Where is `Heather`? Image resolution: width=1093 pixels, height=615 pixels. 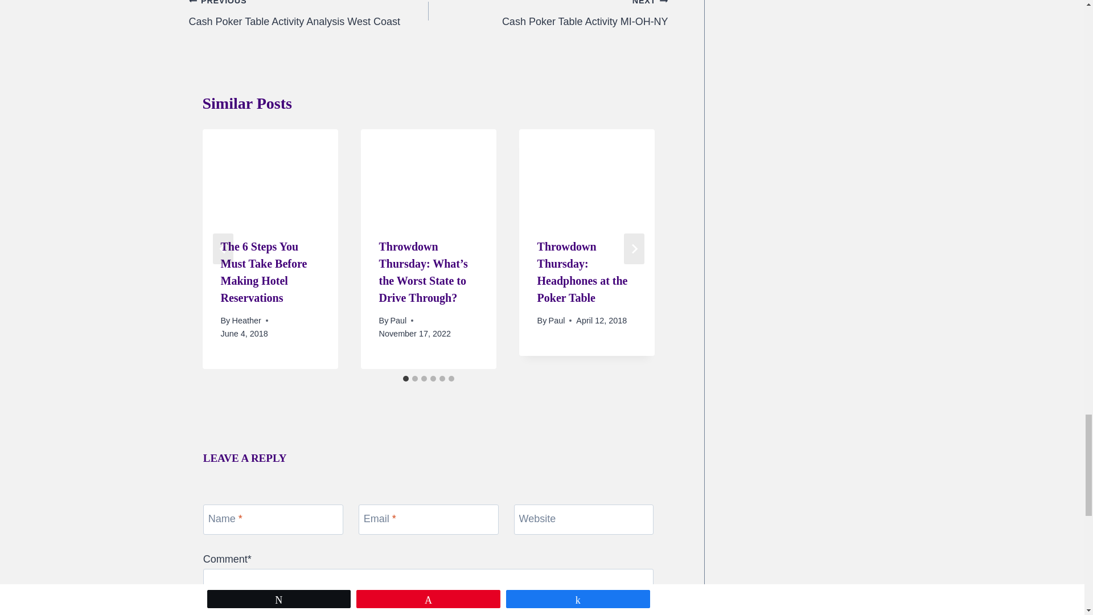 Heather is located at coordinates (548, 15).